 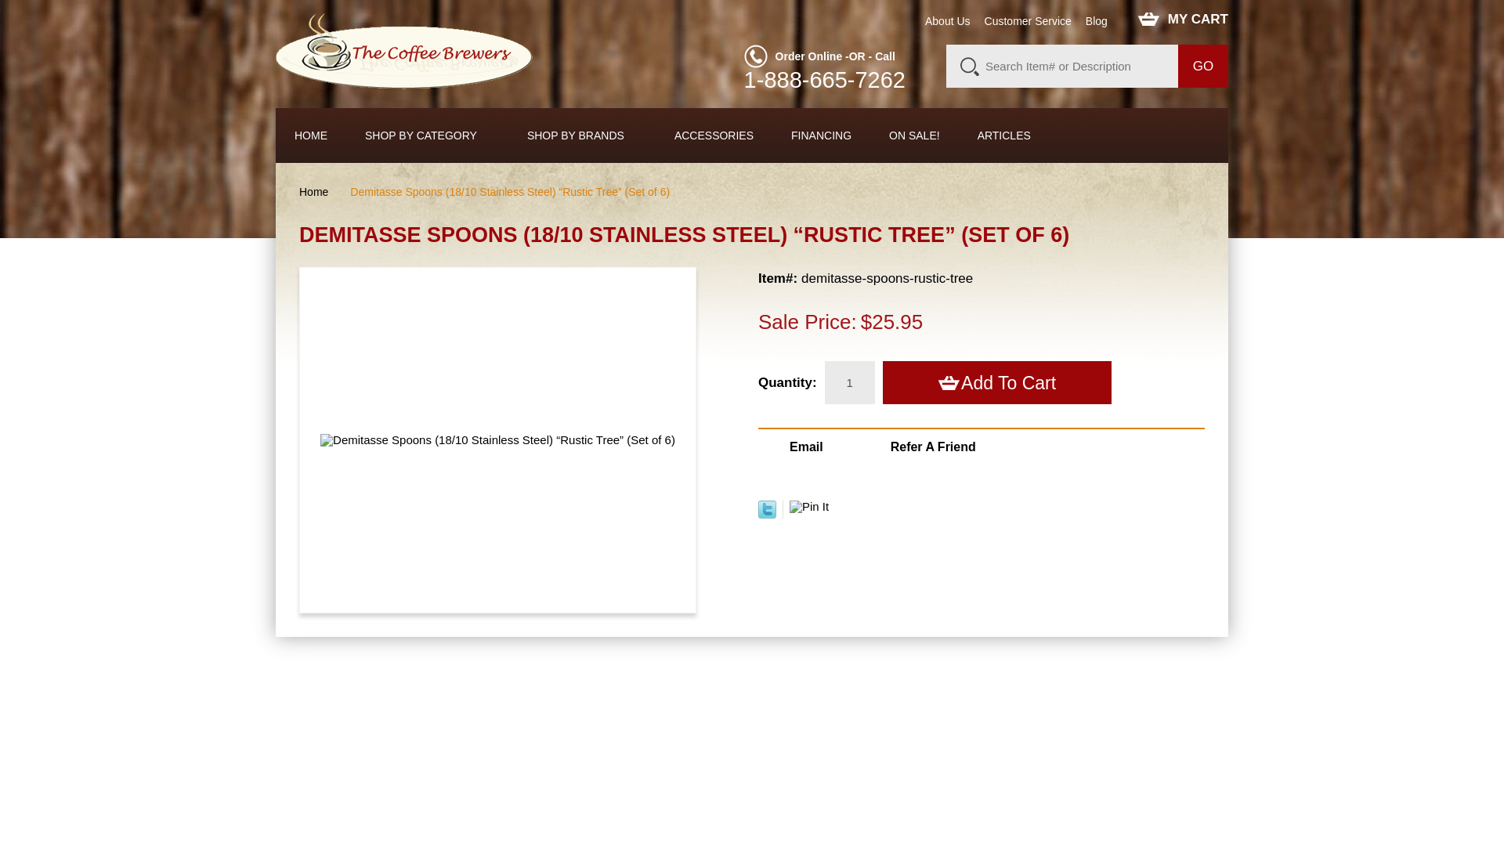 I want to click on coffee-brewers, so click(x=403, y=52).